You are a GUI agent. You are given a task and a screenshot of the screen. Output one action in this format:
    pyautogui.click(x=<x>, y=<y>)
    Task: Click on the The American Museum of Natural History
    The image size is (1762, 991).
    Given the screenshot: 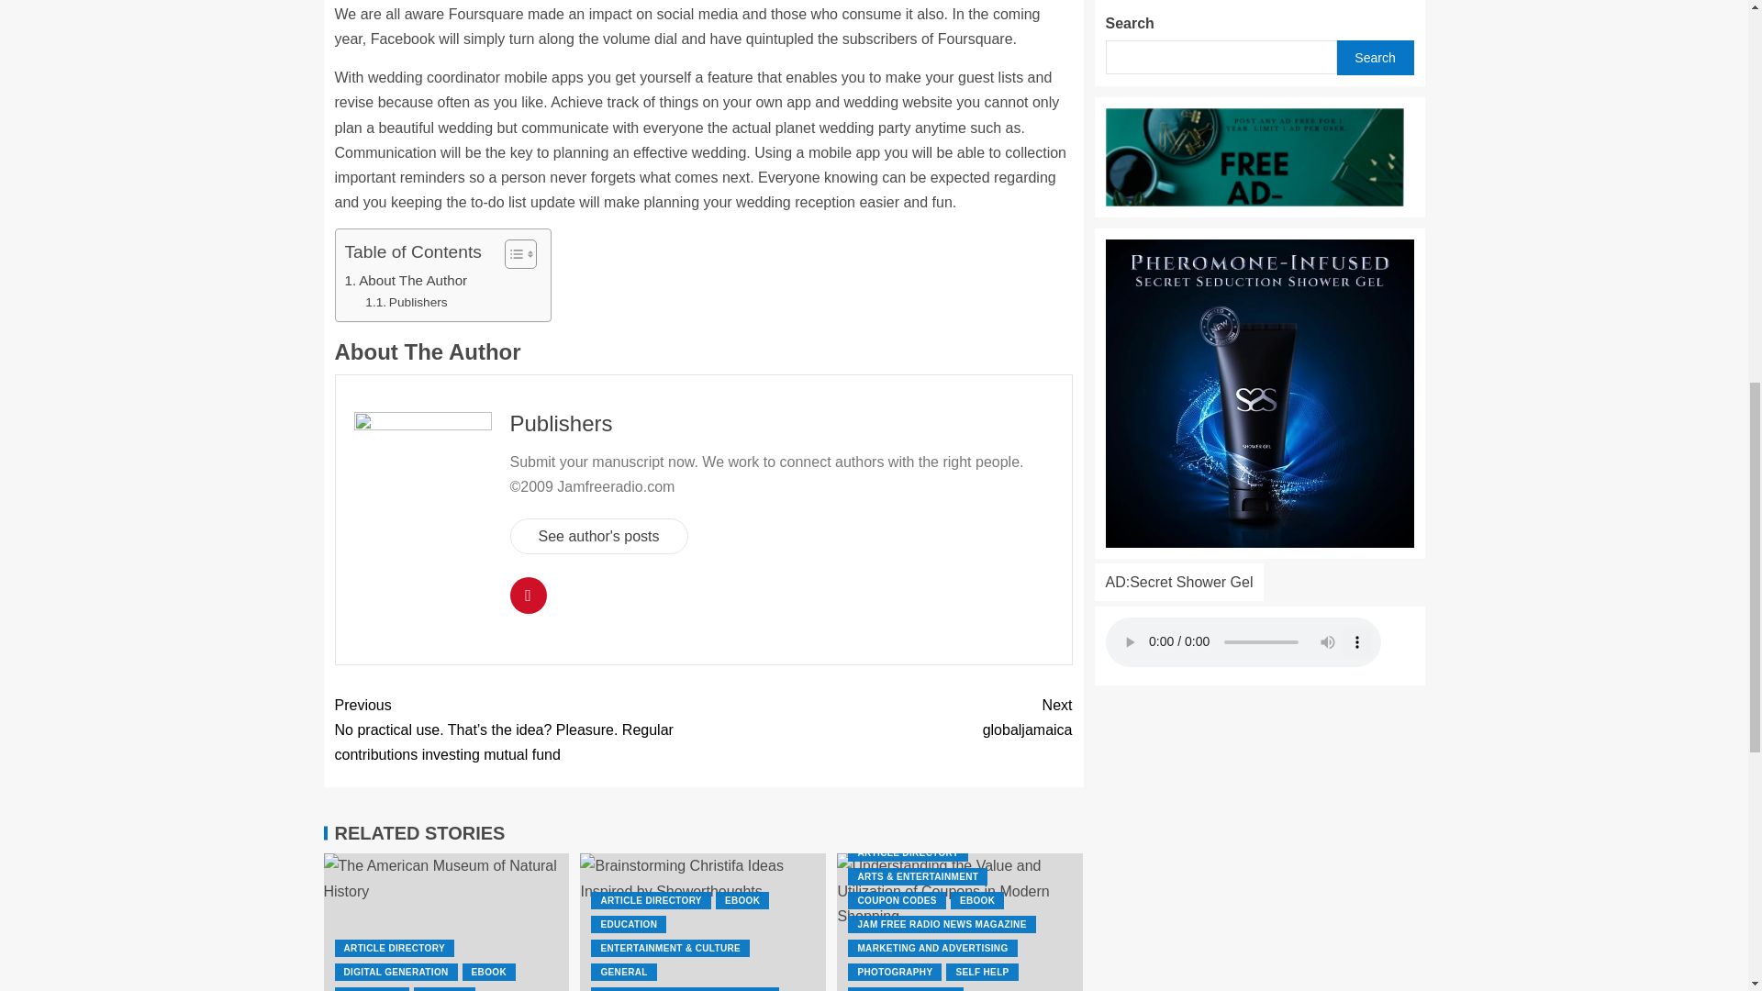 What is the action you would take?
    pyautogui.click(x=446, y=921)
    